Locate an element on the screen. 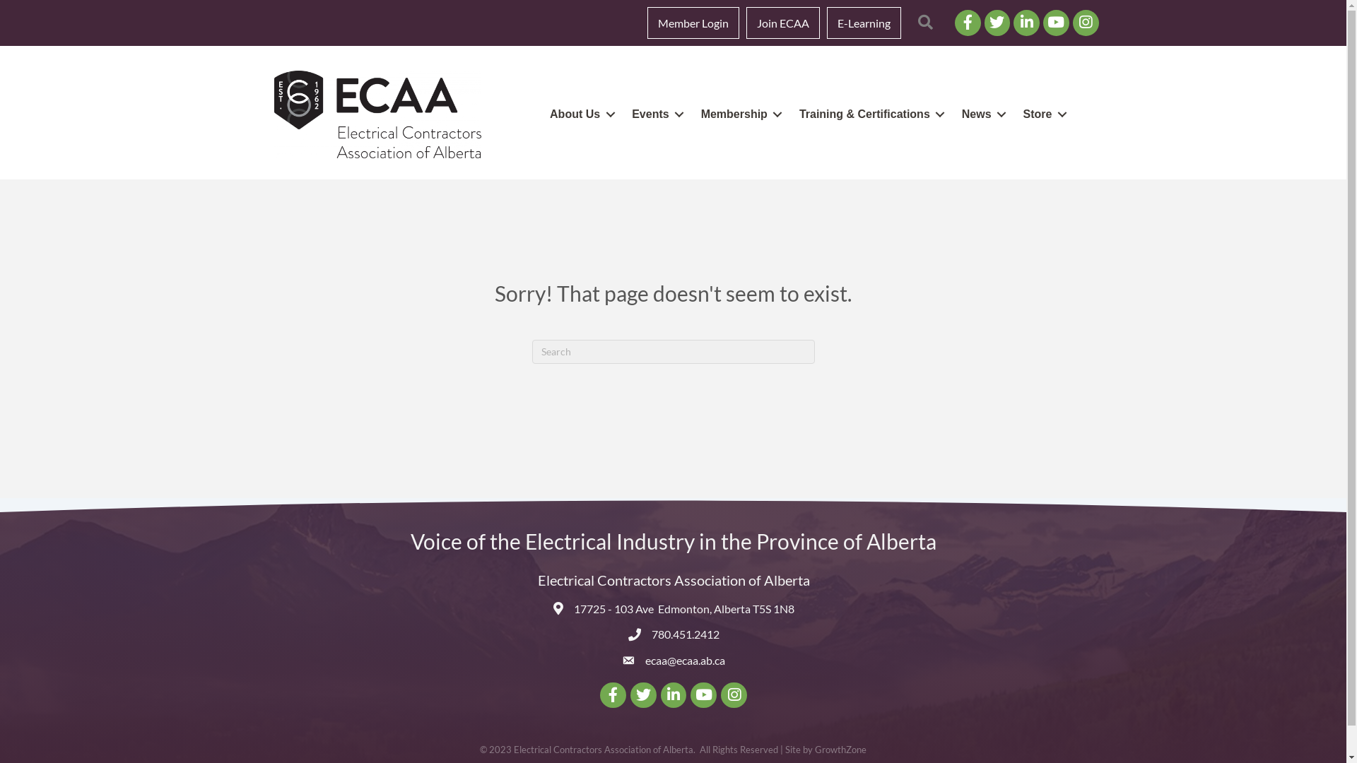 This screenshot has height=763, width=1357. Join ECAA is located at coordinates (783, 23).